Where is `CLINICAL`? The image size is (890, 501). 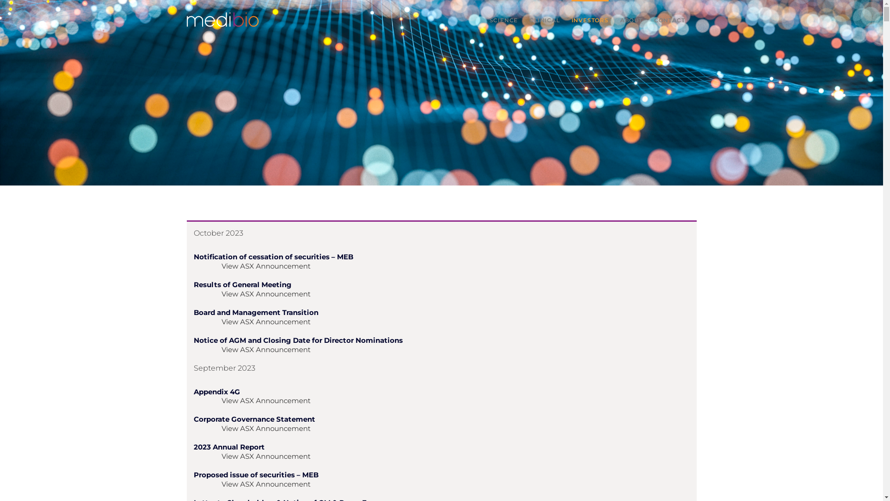 CLINICAL is located at coordinates (544, 19).